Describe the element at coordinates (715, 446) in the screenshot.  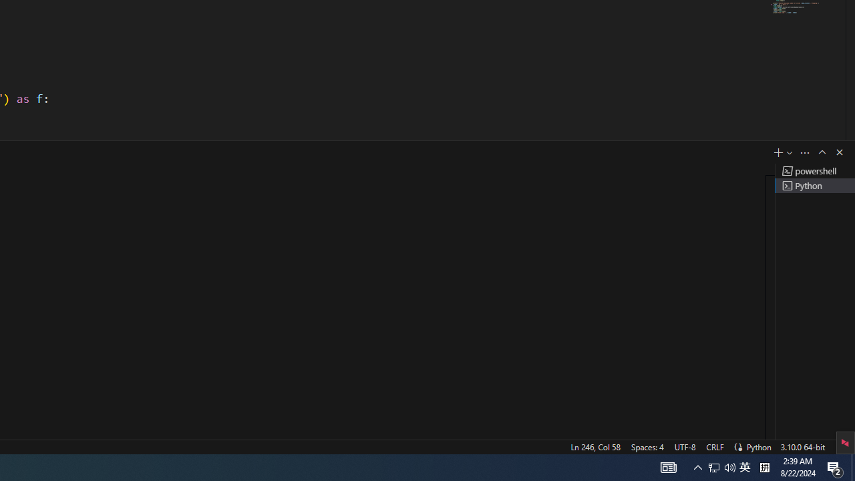
I see `CRLF` at that location.